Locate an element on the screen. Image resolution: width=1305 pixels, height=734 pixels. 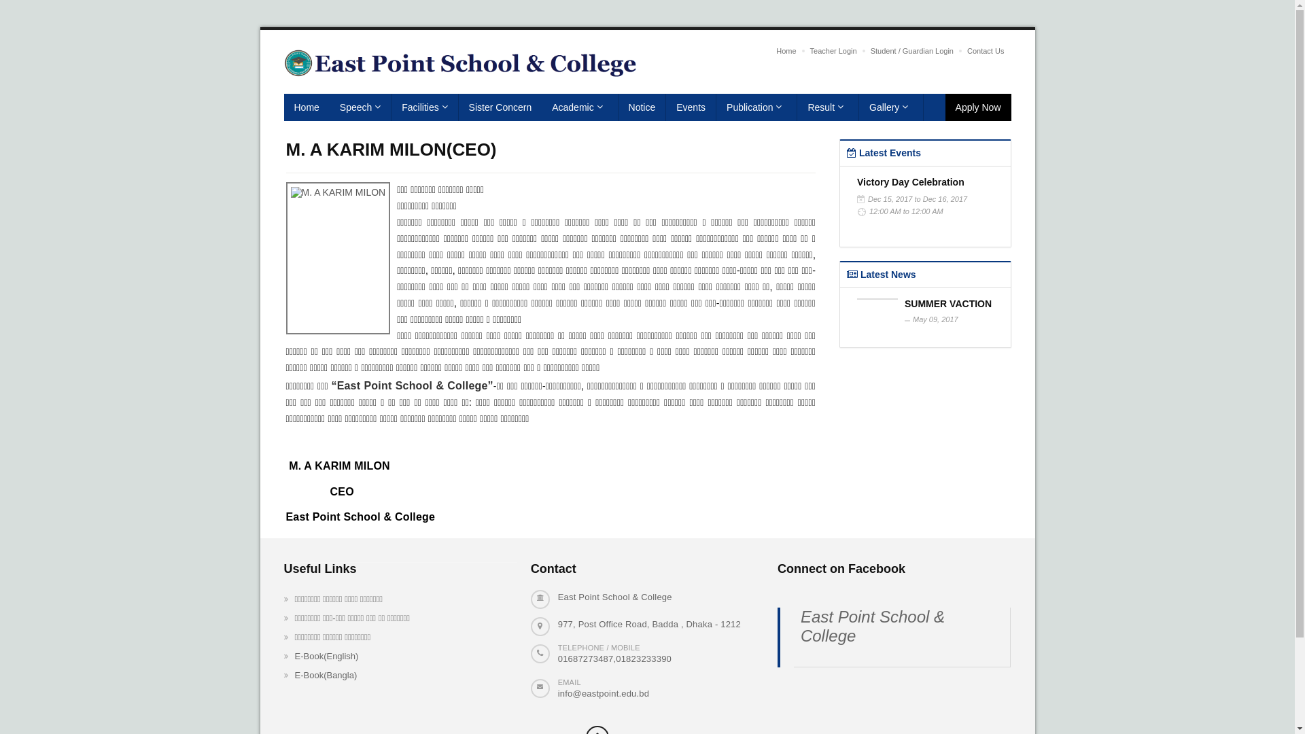
Facilities is located at coordinates (425, 107).